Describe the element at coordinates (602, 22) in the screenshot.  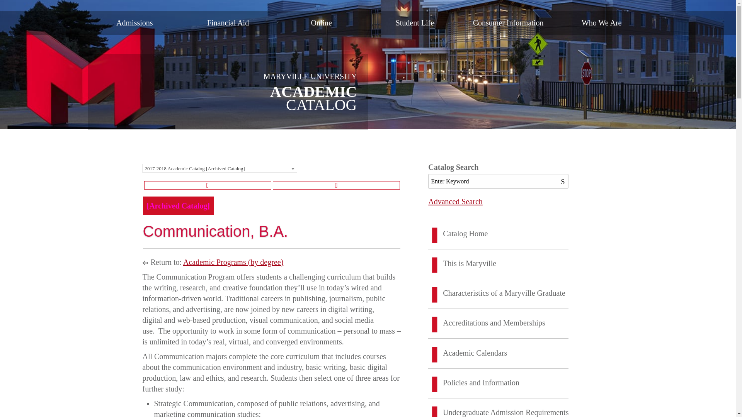
I see `Who We Are` at that location.